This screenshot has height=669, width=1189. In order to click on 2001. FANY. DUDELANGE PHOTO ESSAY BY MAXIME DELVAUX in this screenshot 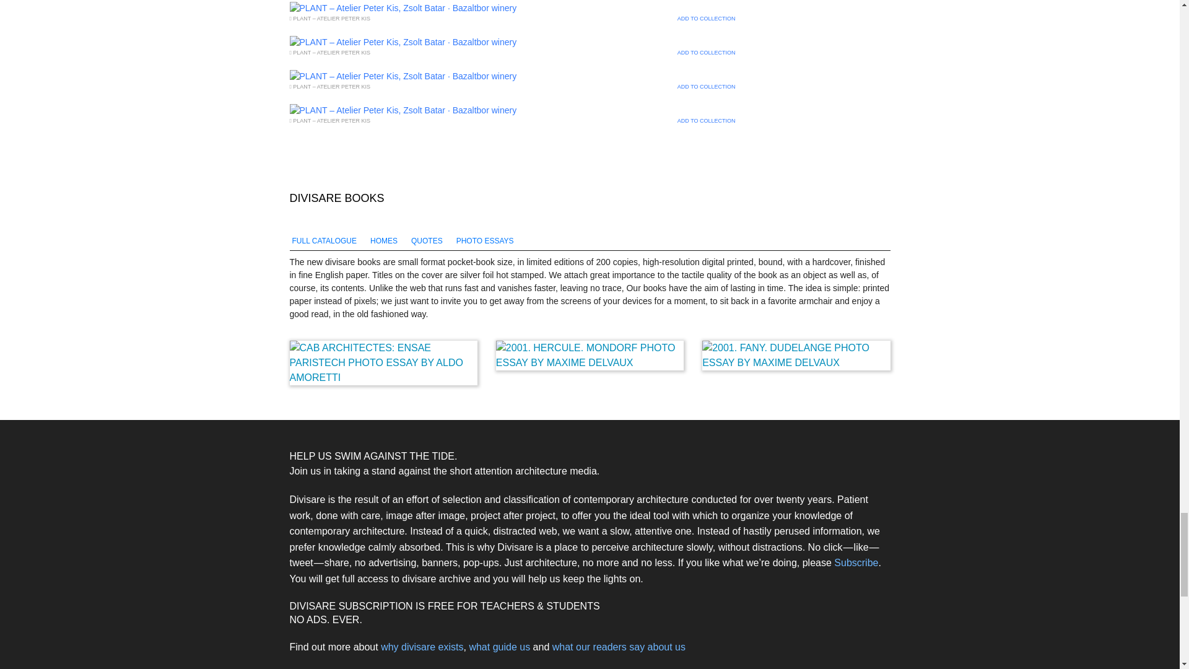, I will do `click(796, 356)`.